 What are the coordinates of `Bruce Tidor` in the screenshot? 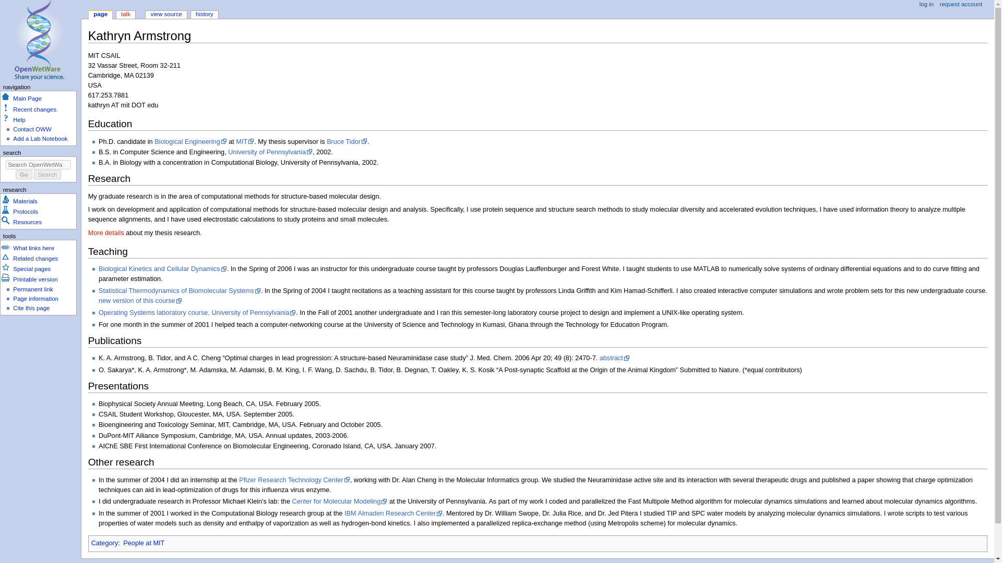 It's located at (347, 141).